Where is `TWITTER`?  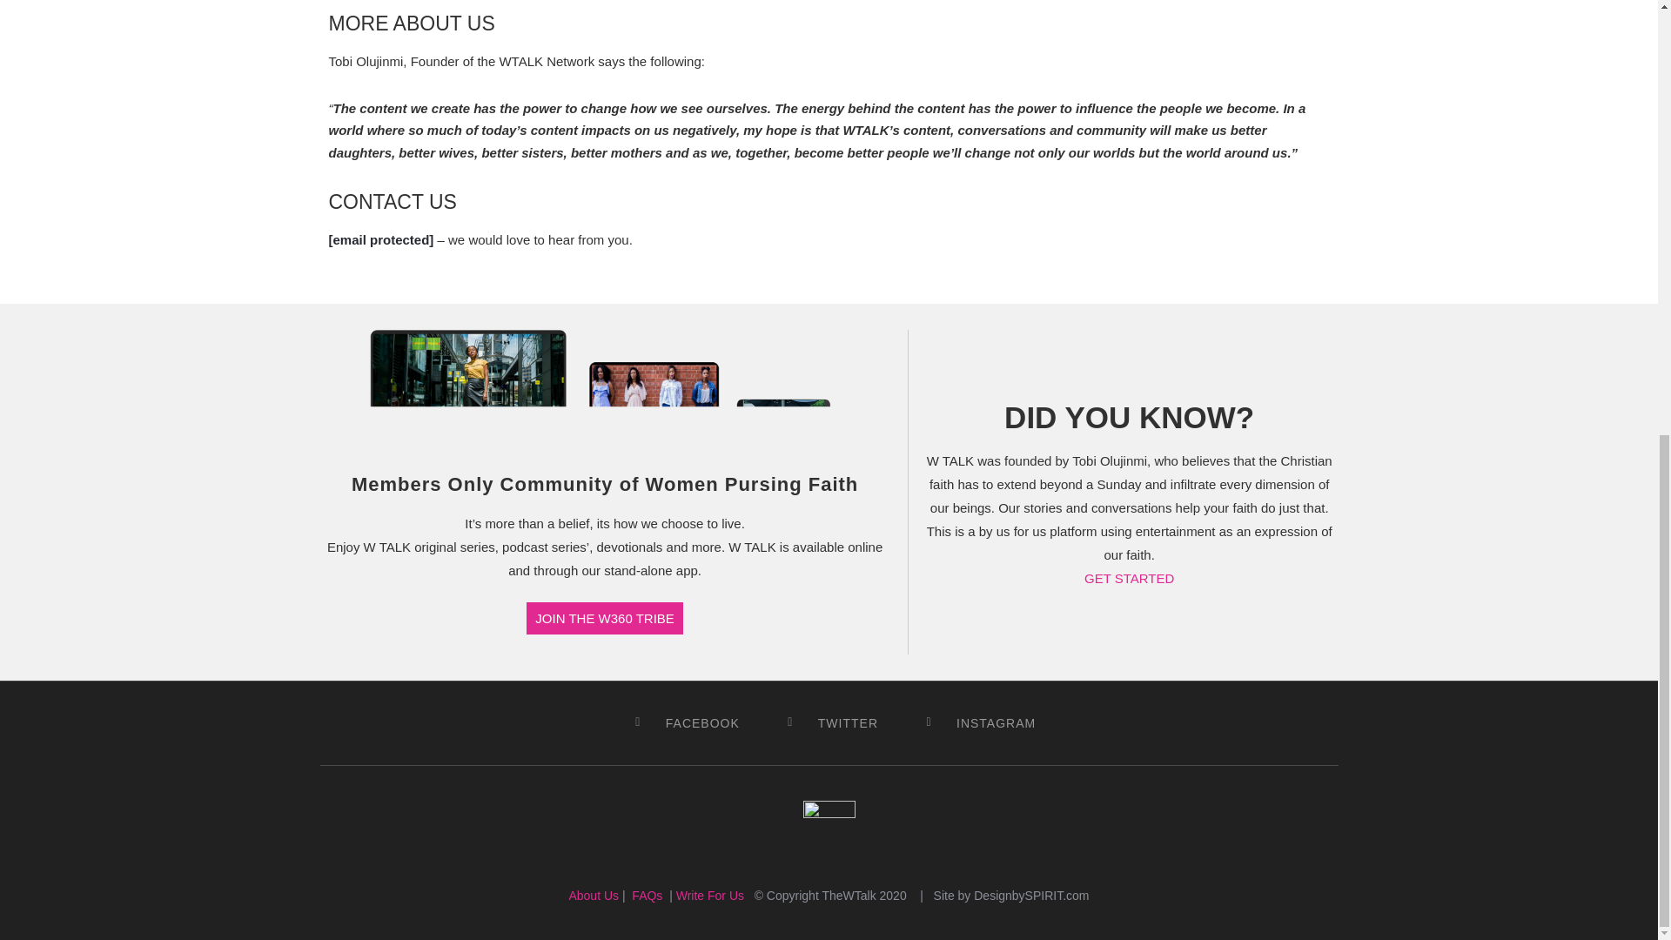
TWITTER is located at coordinates (827, 722).